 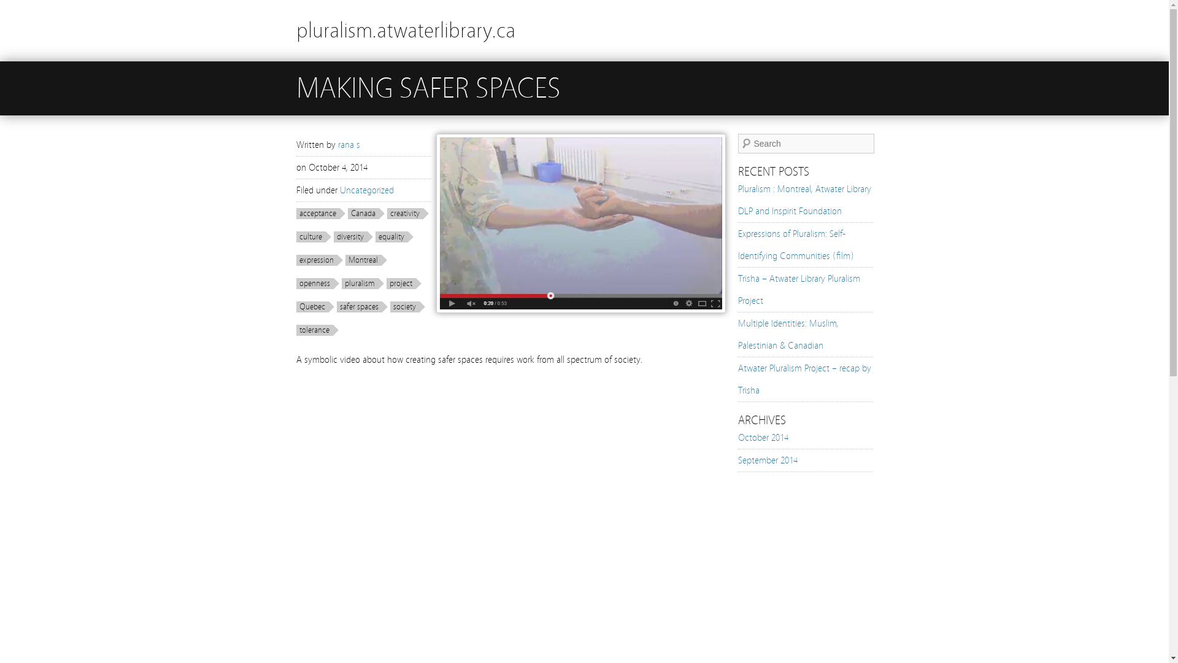 What do you see at coordinates (348, 145) in the screenshot?
I see `rana s` at bounding box center [348, 145].